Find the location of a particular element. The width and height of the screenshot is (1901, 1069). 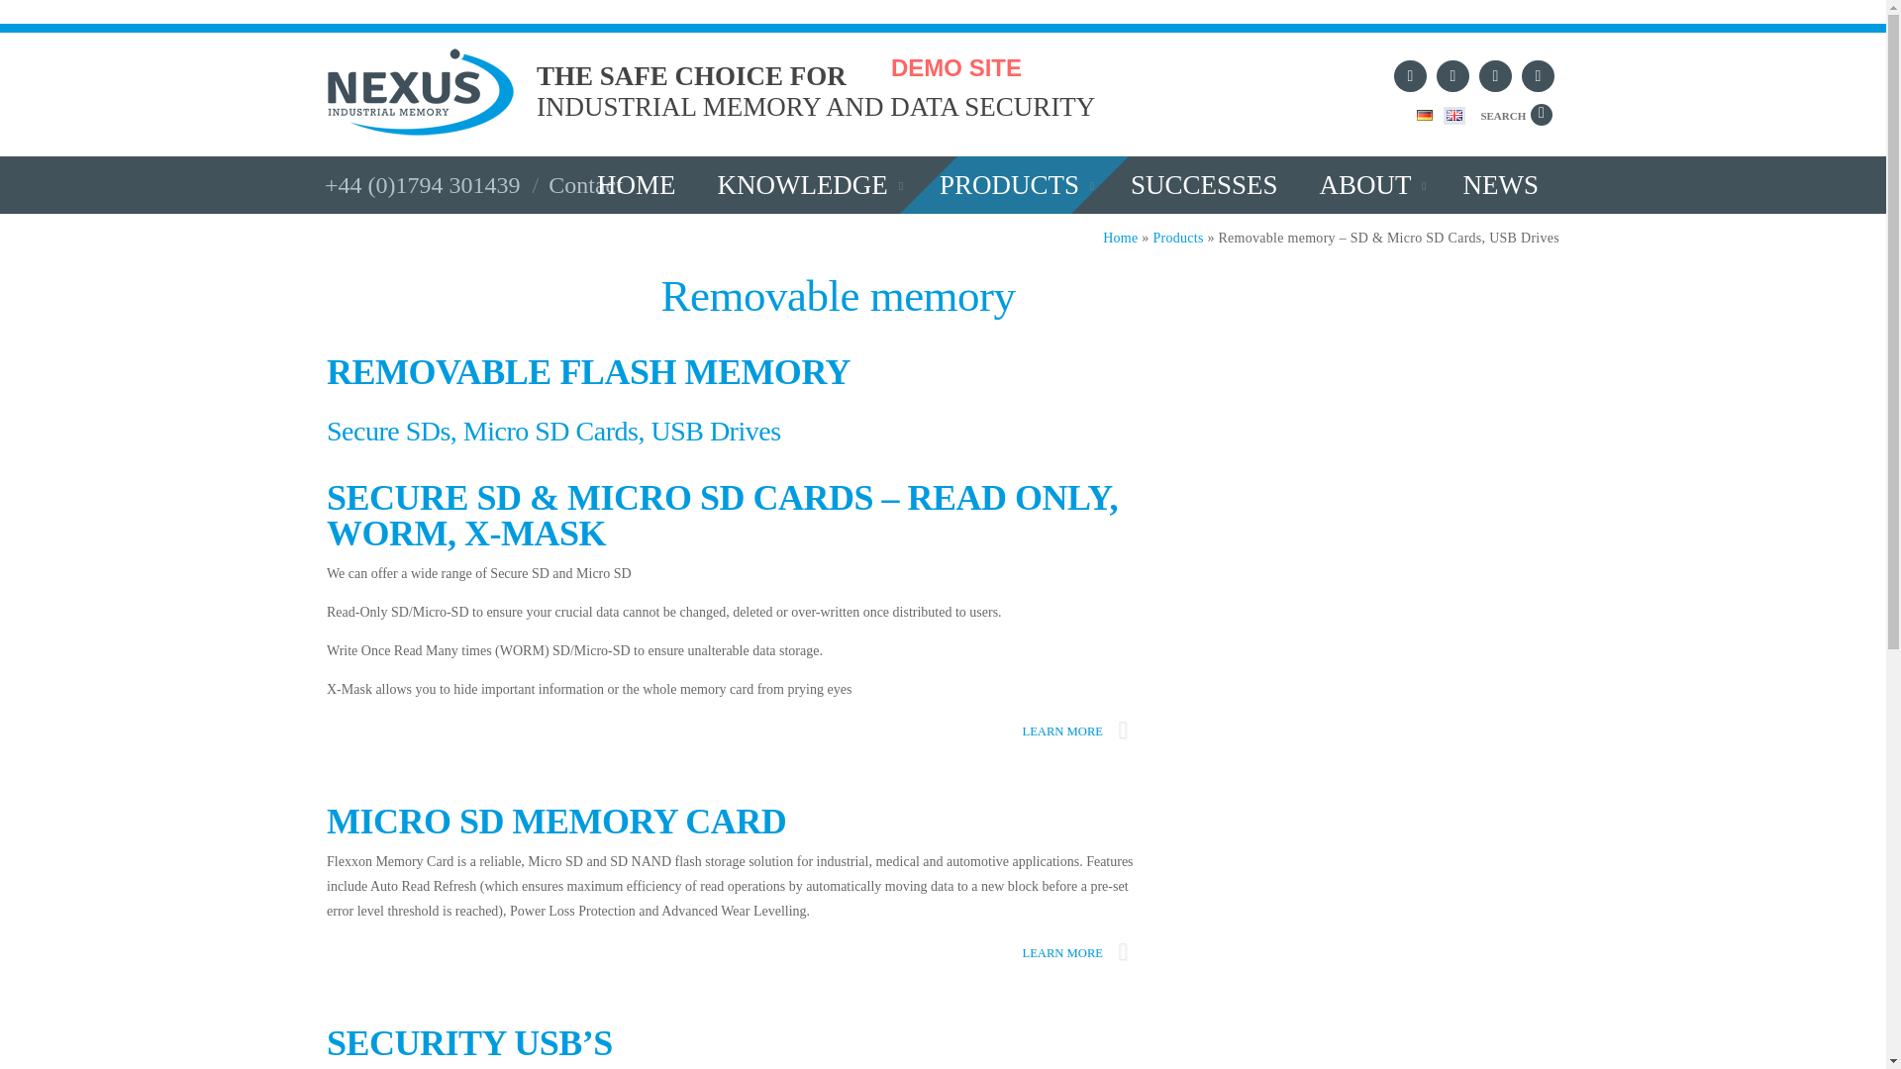

Contact is located at coordinates (806, 184).